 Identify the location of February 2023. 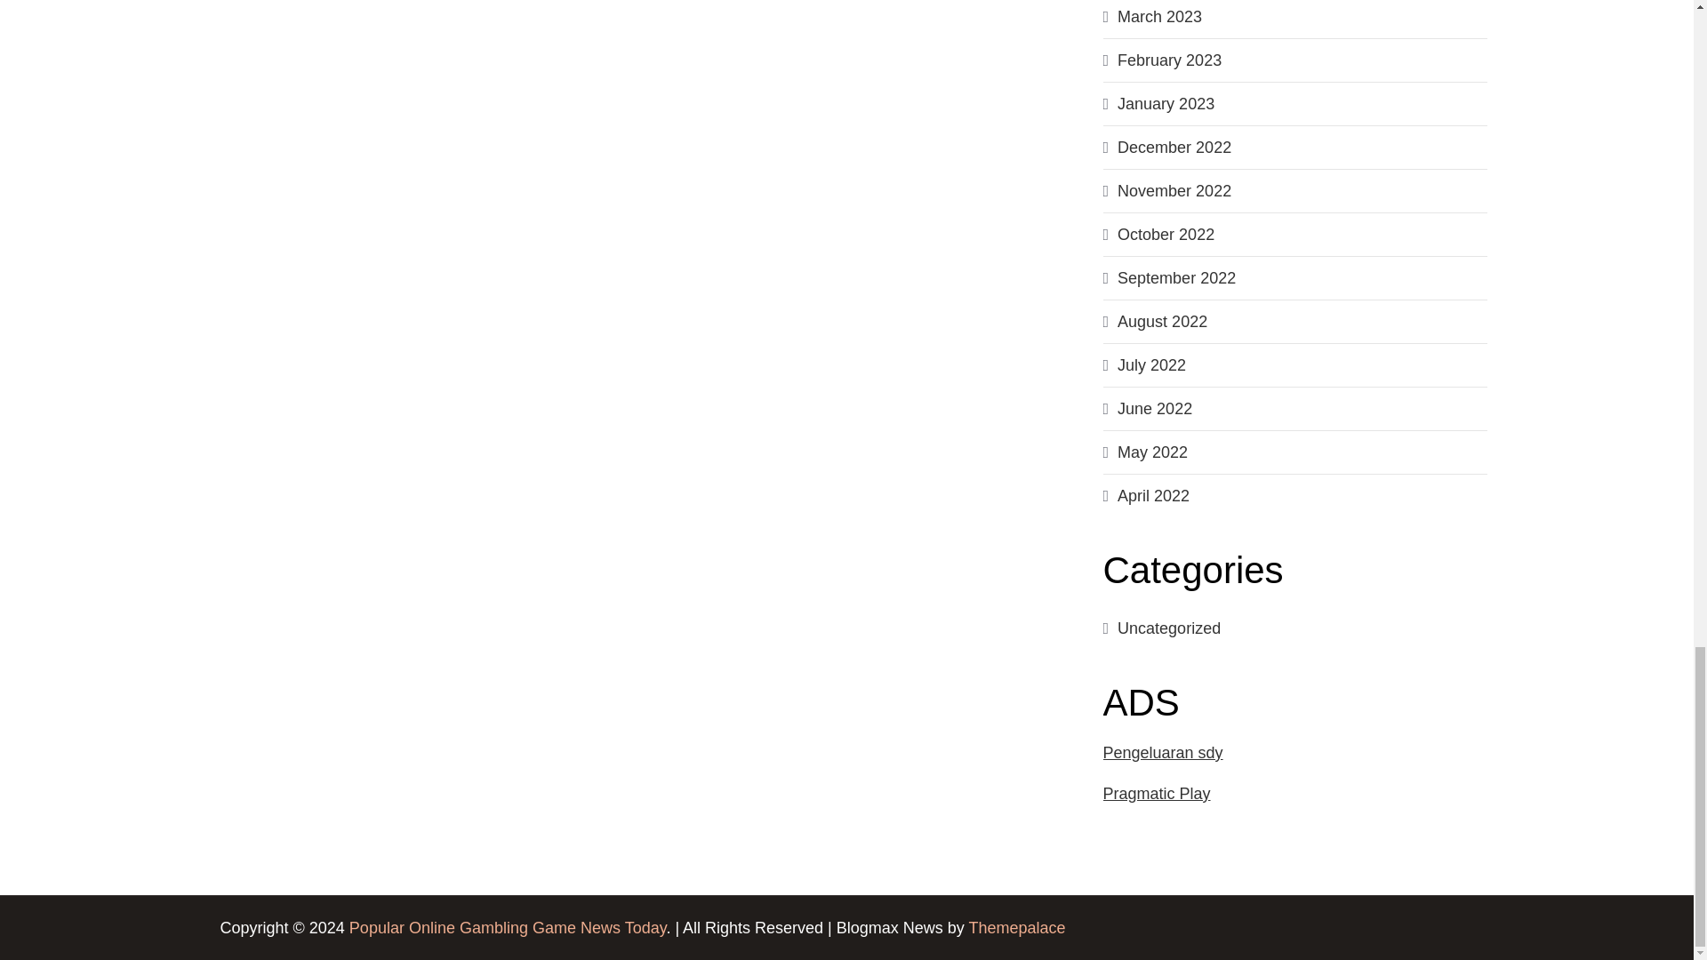
(1170, 60).